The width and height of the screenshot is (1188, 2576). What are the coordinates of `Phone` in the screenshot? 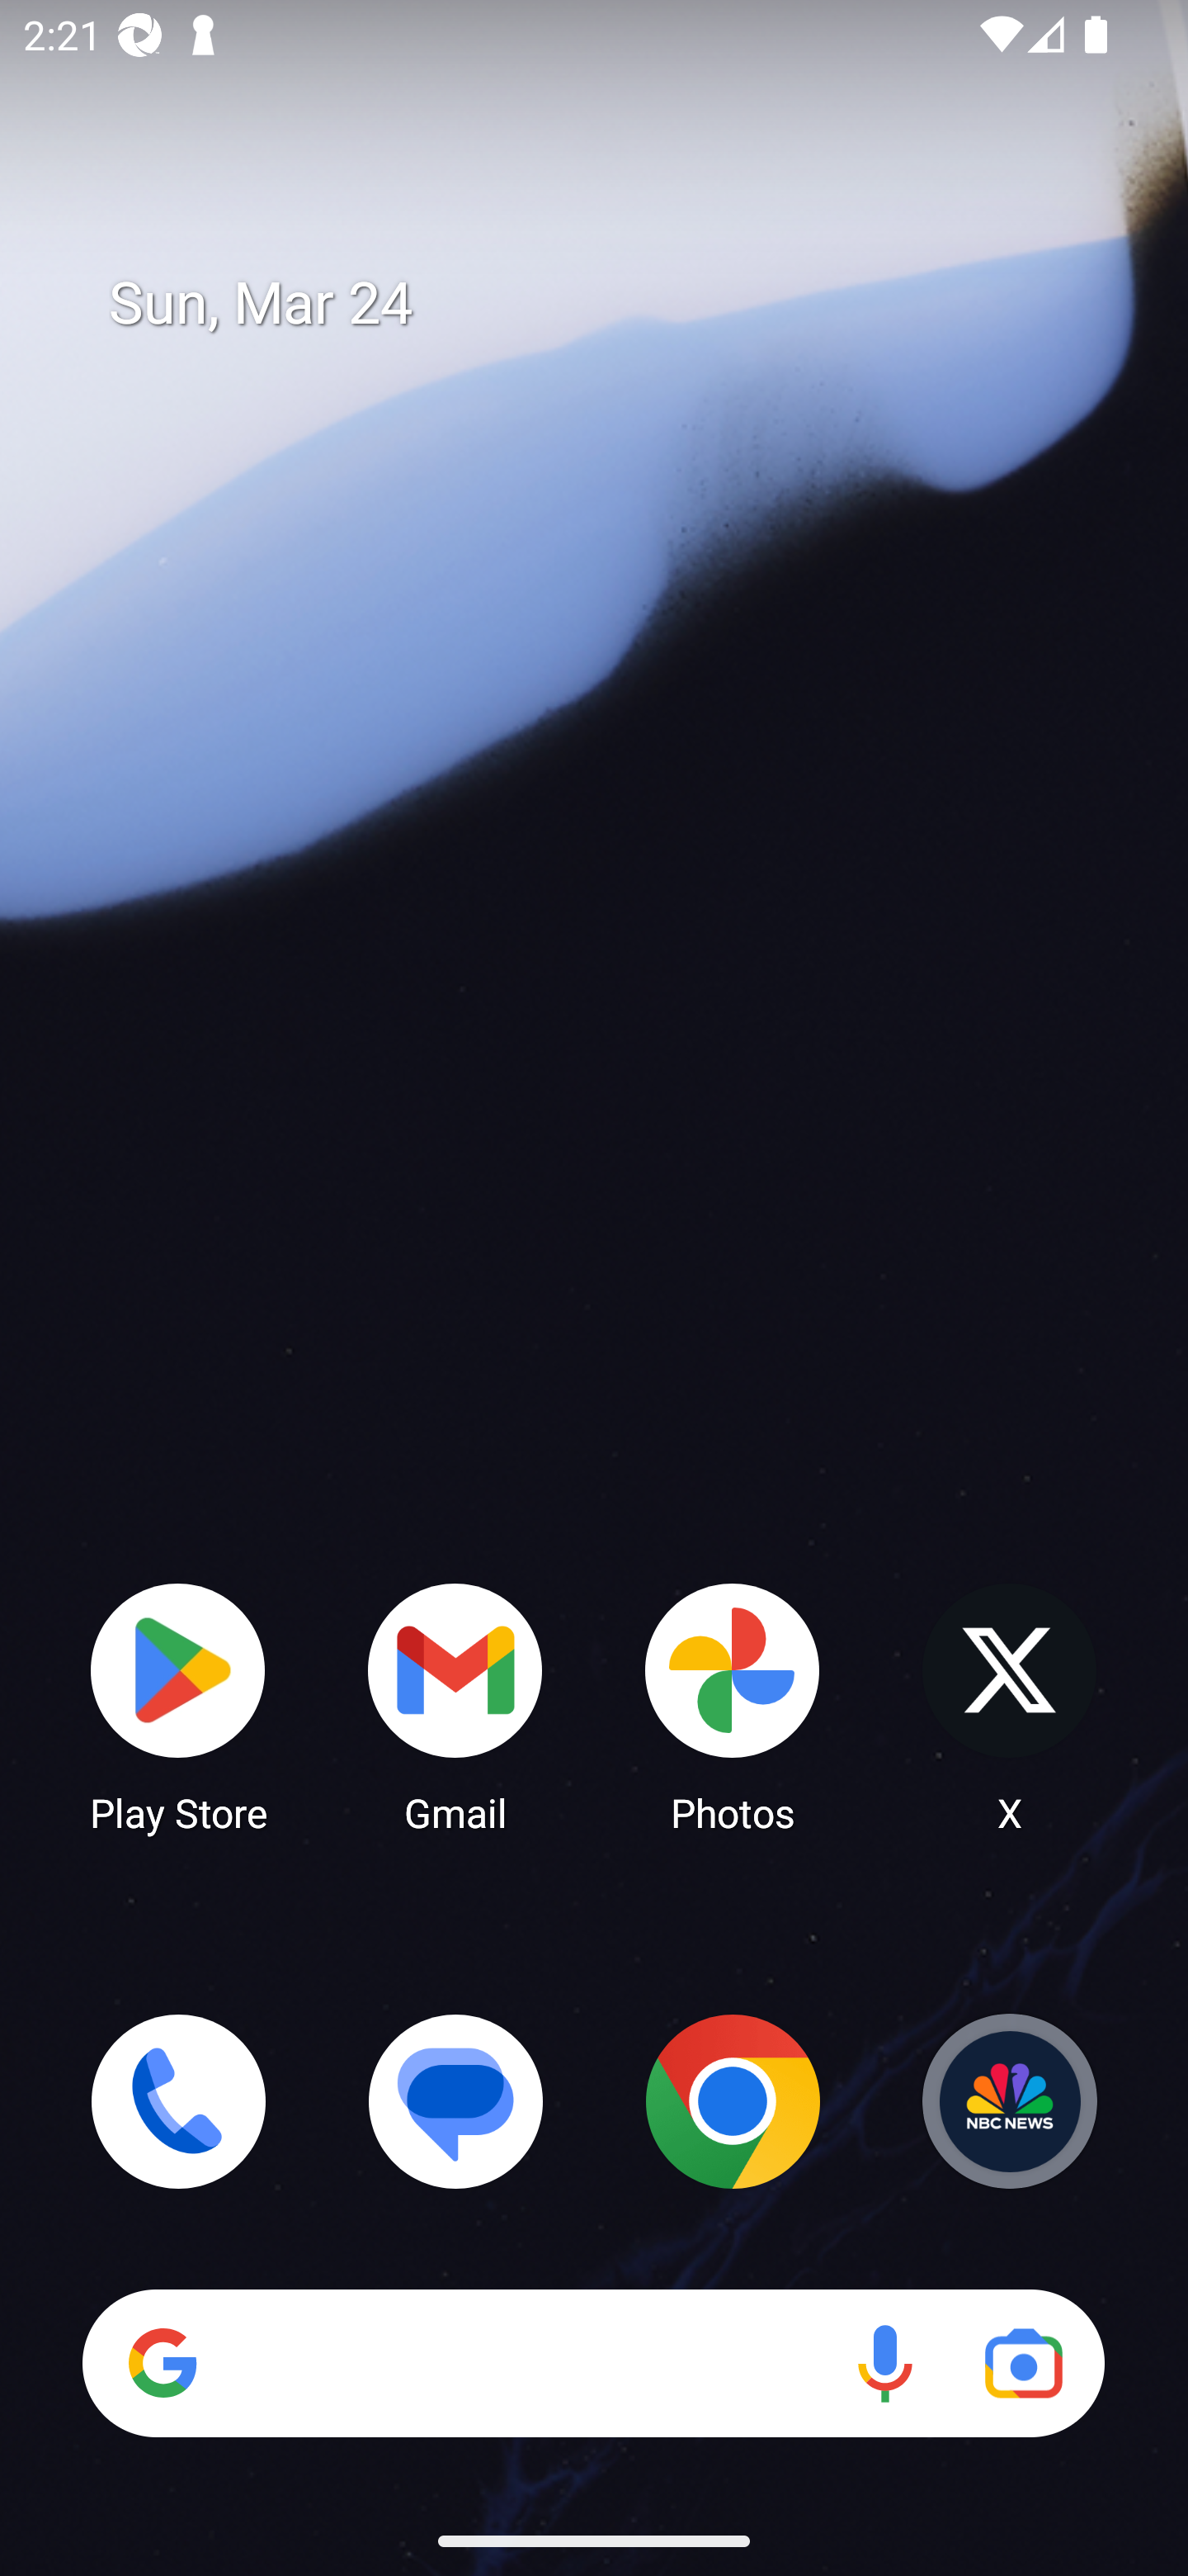 It's located at (178, 2101).